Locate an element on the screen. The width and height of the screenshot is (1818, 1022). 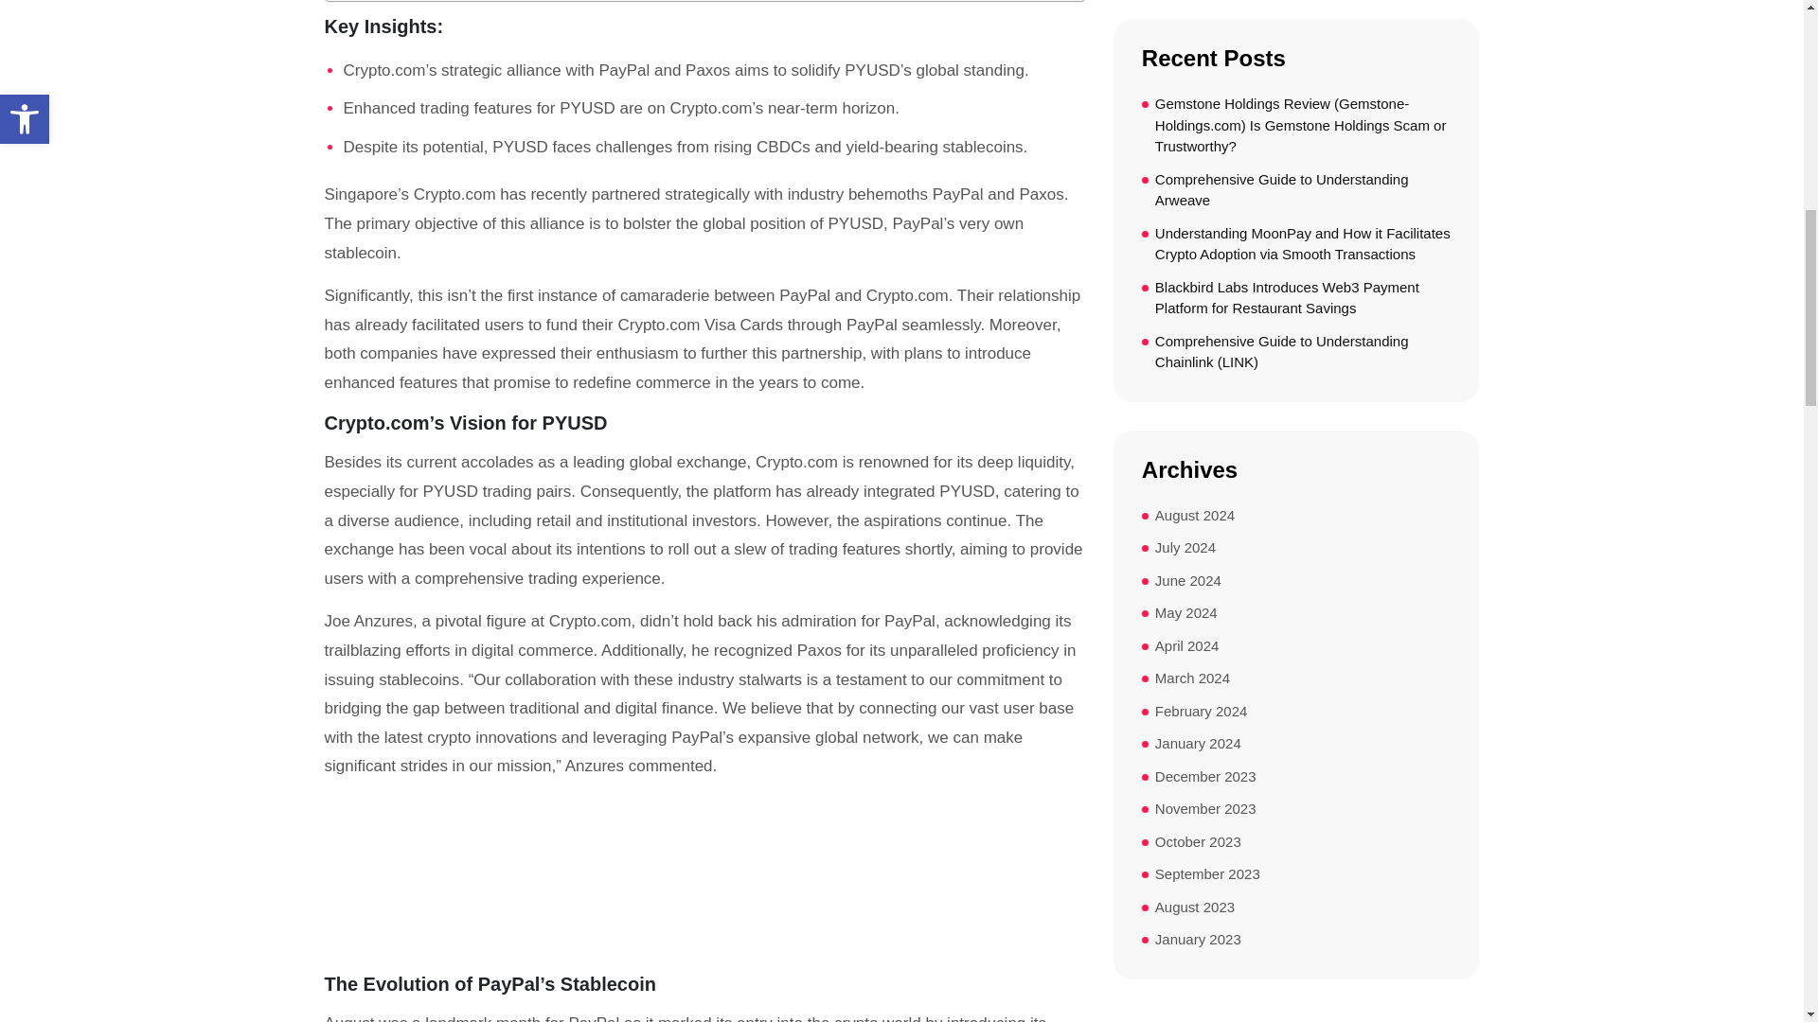
May 2024 is located at coordinates (1185, 613).